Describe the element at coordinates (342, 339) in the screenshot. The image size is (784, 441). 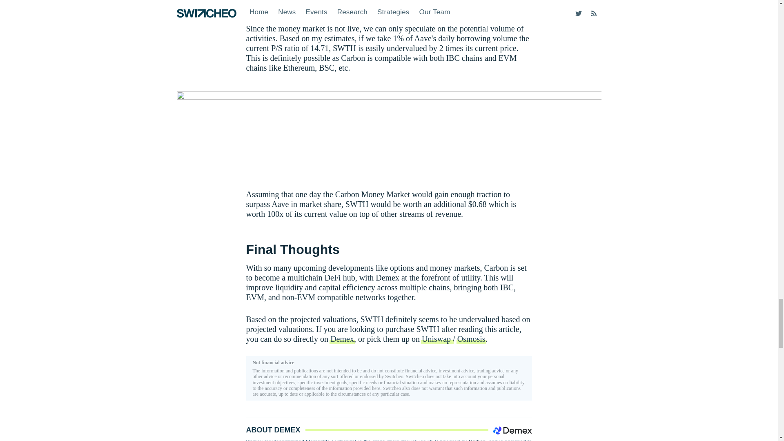
I see `Demex` at that location.